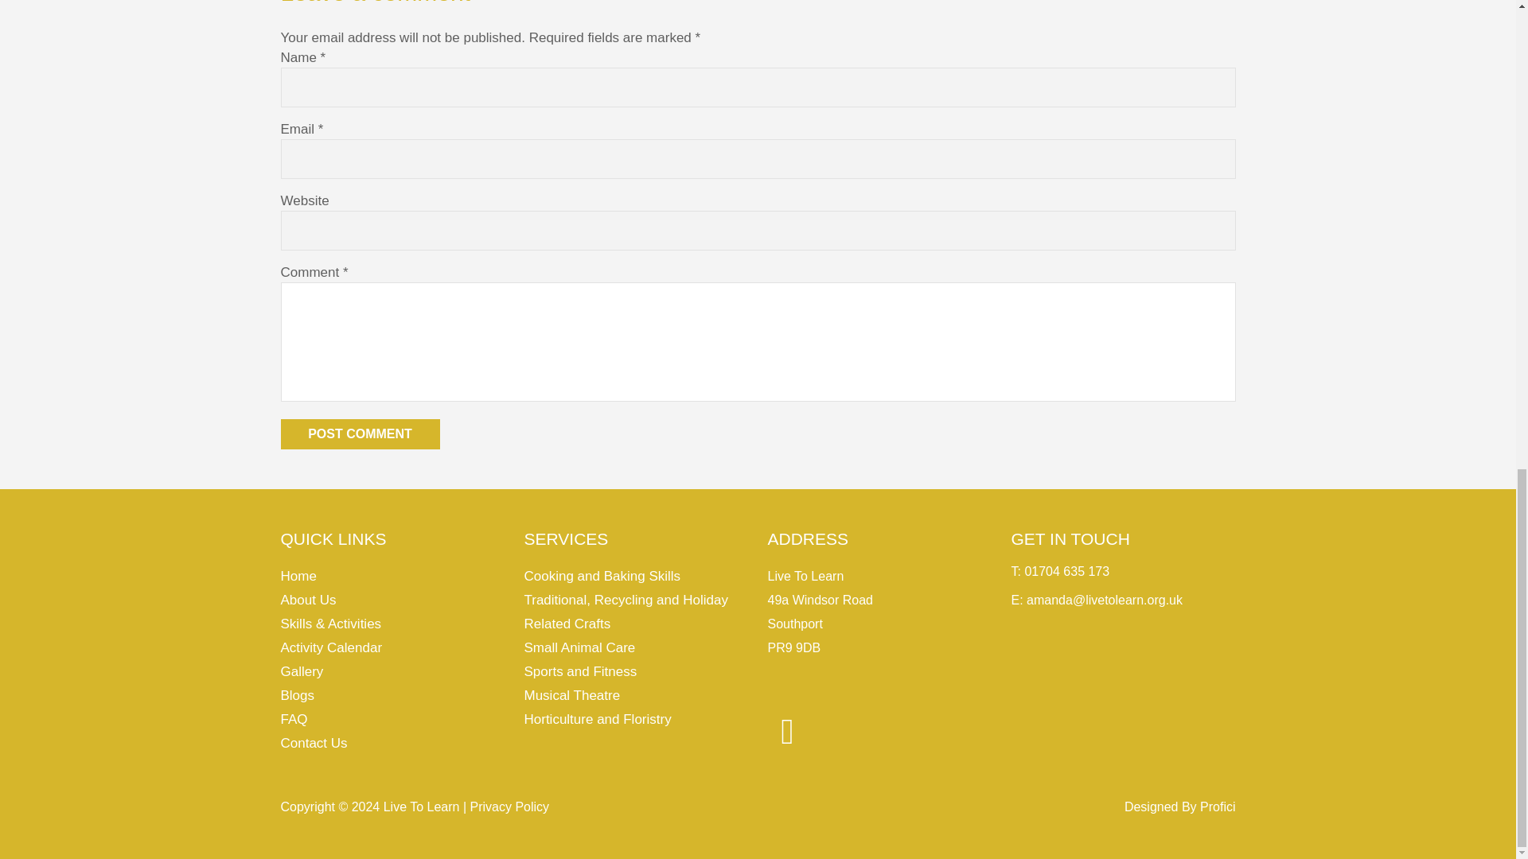 This screenshot has height=859, width=1528. Describe the element at coordinates (597, 719) in the screenshot. I see `Horticulture and Floristry` at that location.